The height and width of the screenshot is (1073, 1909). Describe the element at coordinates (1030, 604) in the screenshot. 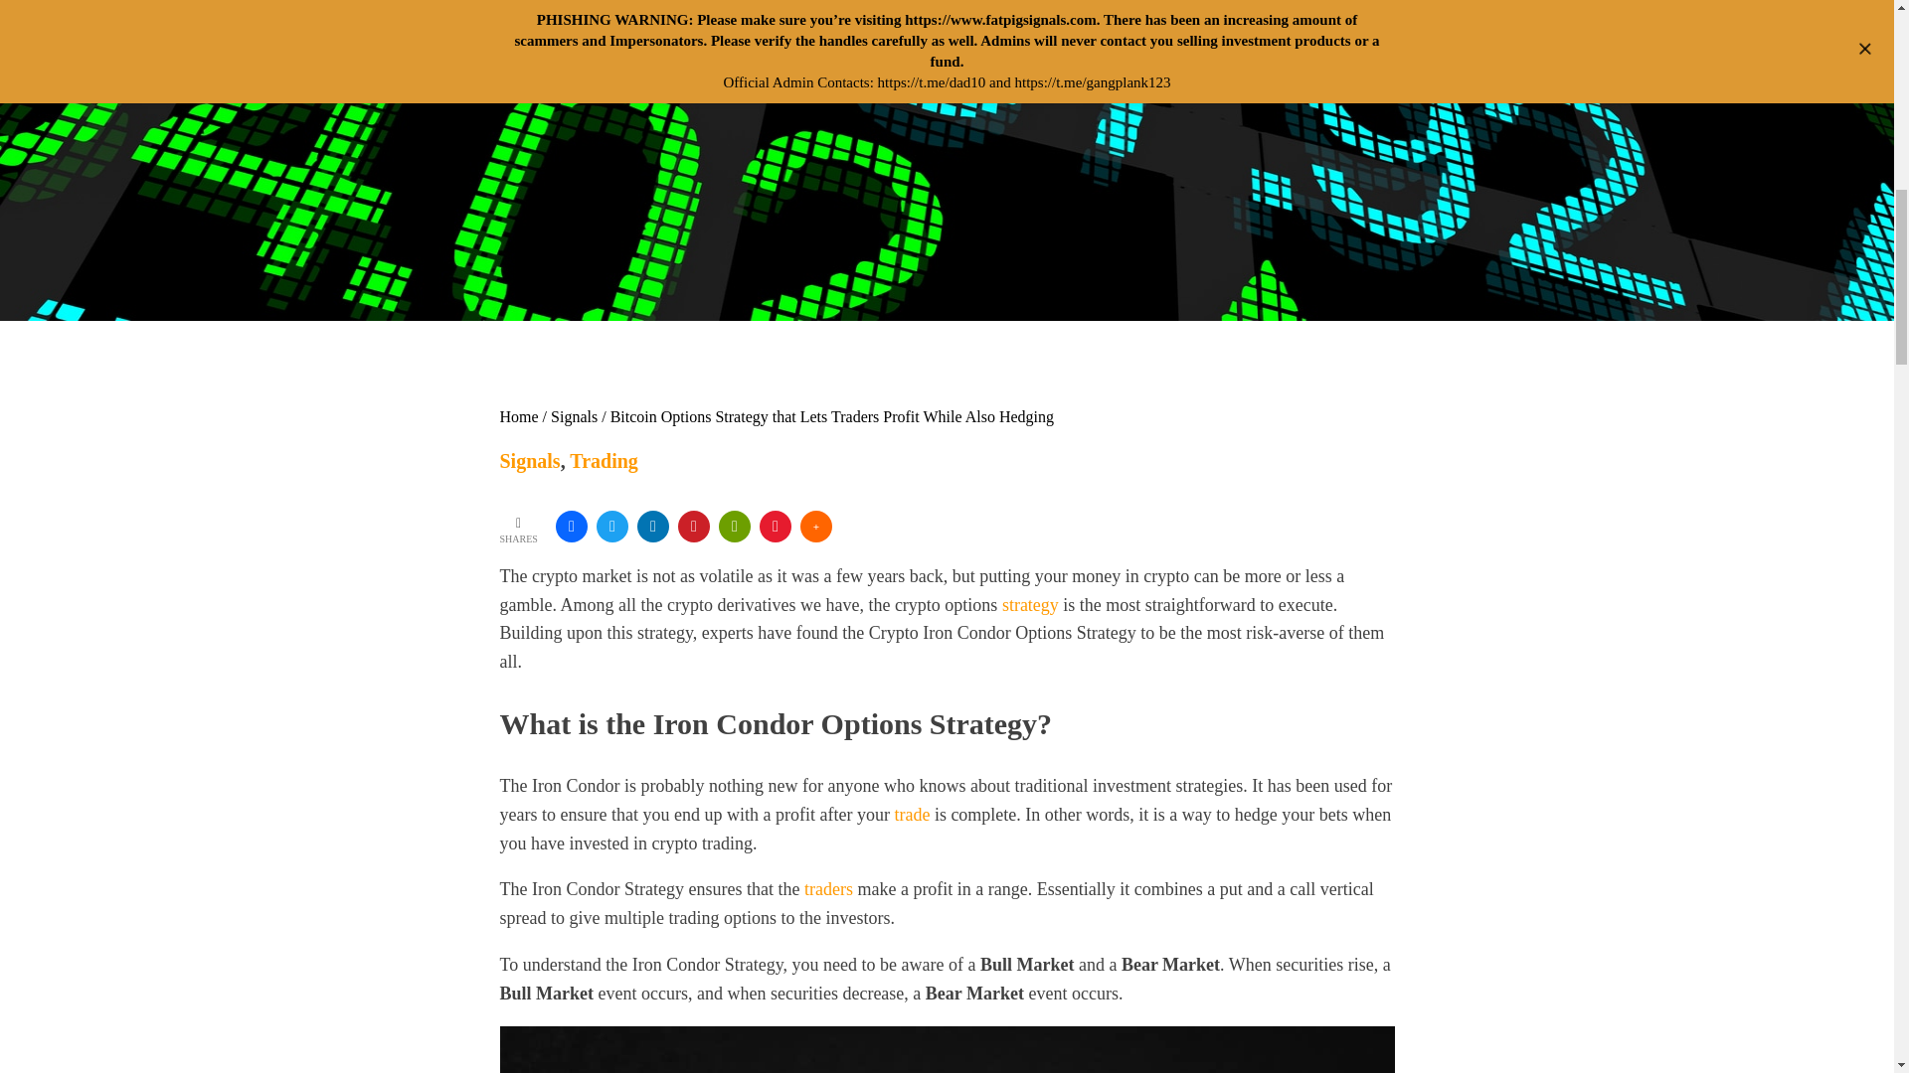

I see `strategy` at that location.